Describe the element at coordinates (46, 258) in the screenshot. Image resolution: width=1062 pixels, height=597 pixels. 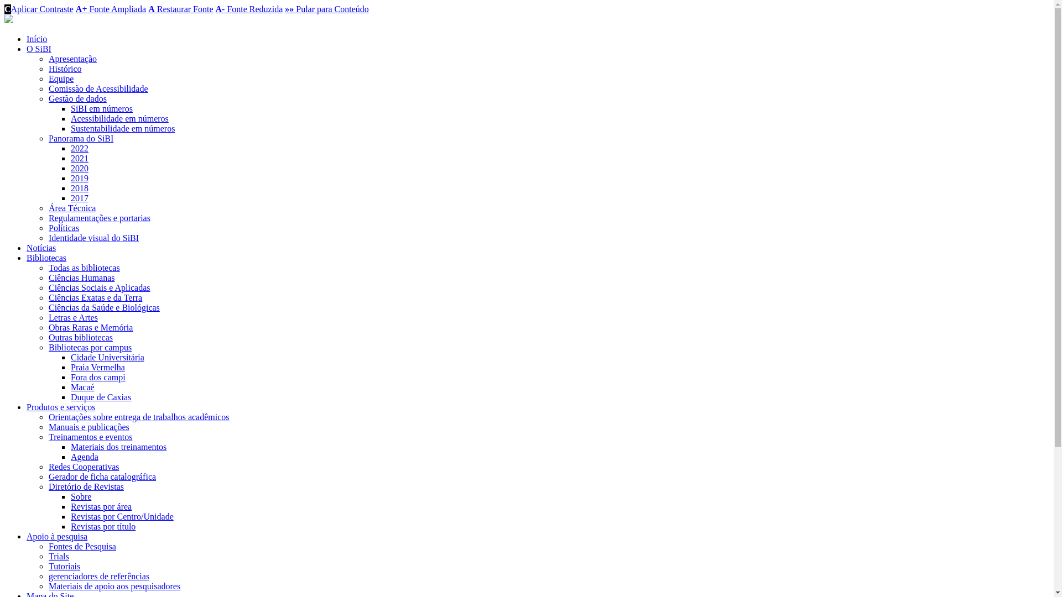
I see `Bibliotecas` at that location.